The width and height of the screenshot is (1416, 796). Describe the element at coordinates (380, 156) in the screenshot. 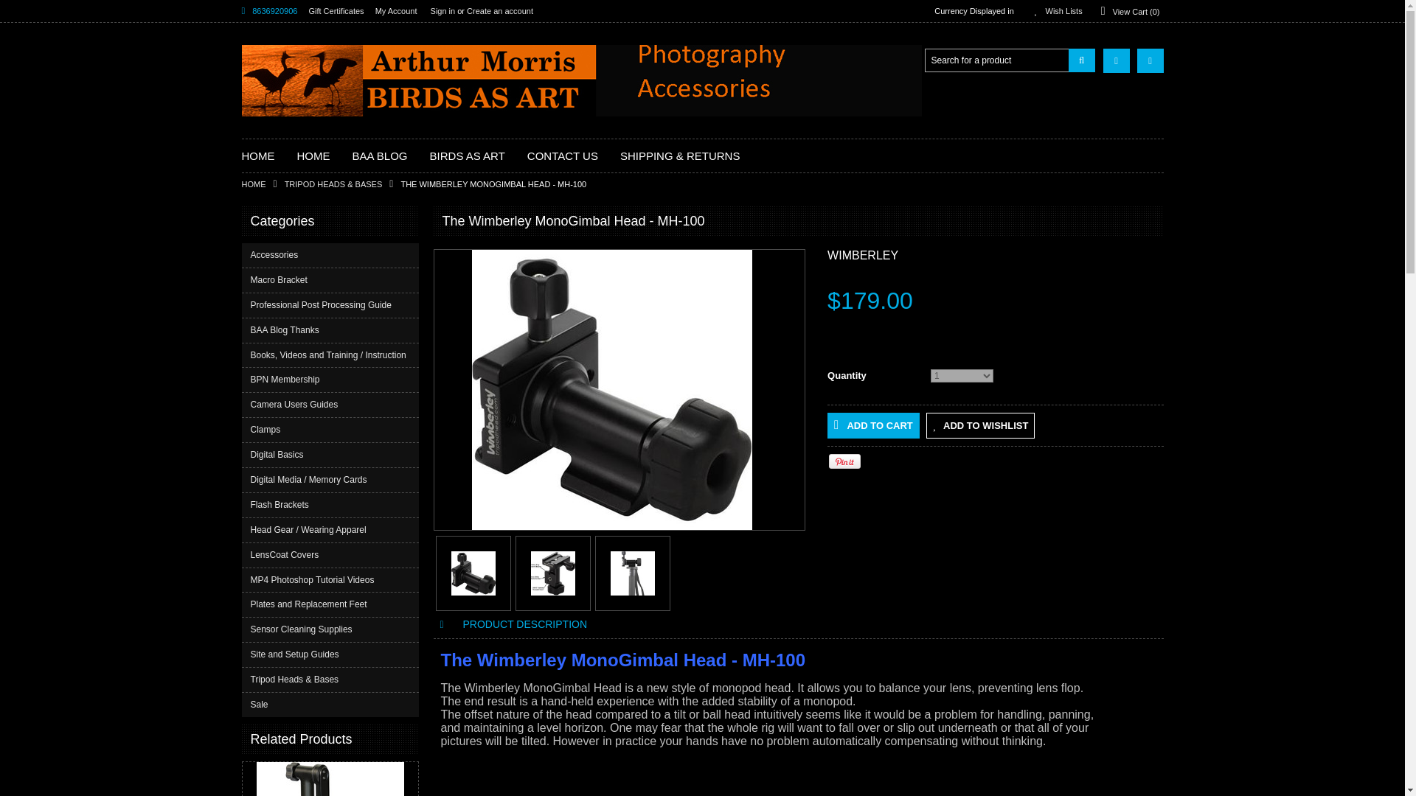

I see `BAA BLOG` at that location.